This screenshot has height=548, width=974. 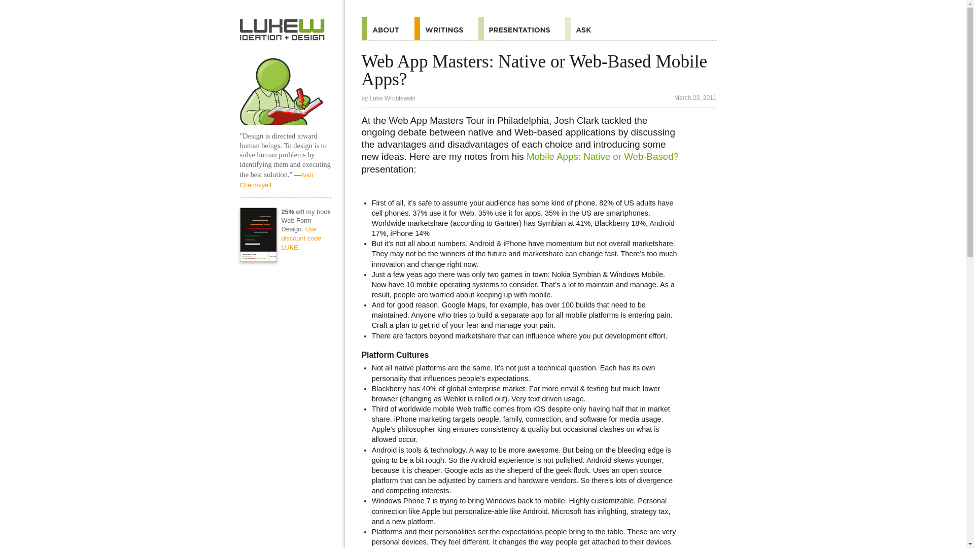 What do you see at coordinates (285, 87) in the screenshot?
I see `Home` at bounding box center [285, 87].